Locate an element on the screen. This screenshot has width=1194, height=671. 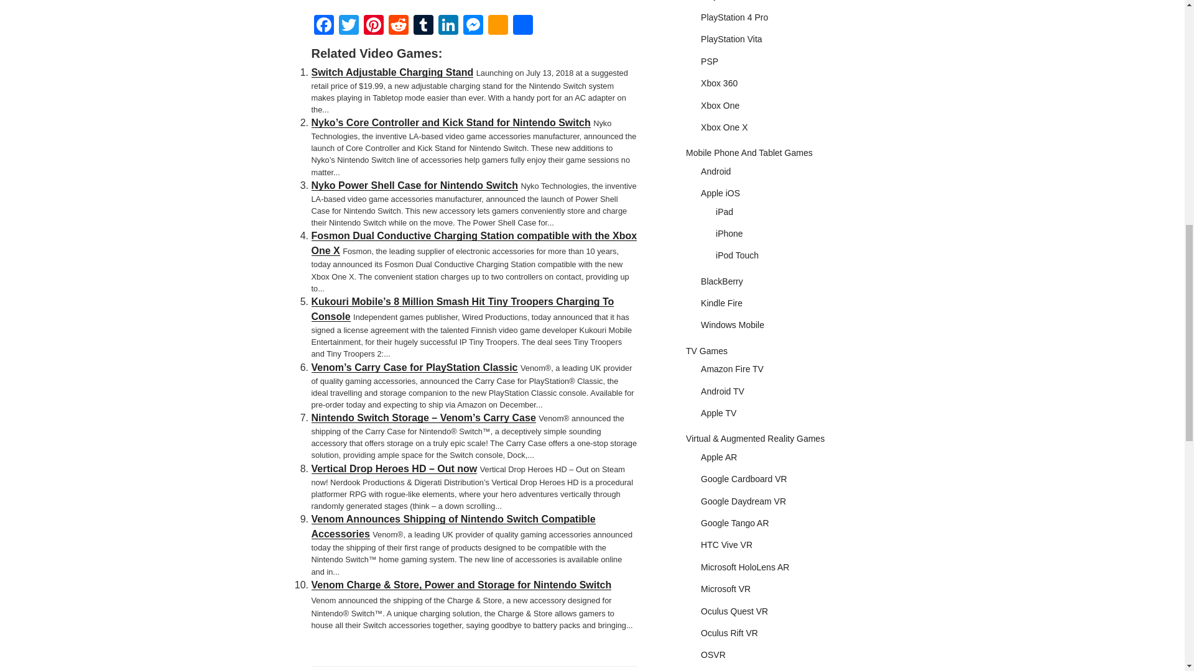
Facebook is located at coordinates (323, 25).